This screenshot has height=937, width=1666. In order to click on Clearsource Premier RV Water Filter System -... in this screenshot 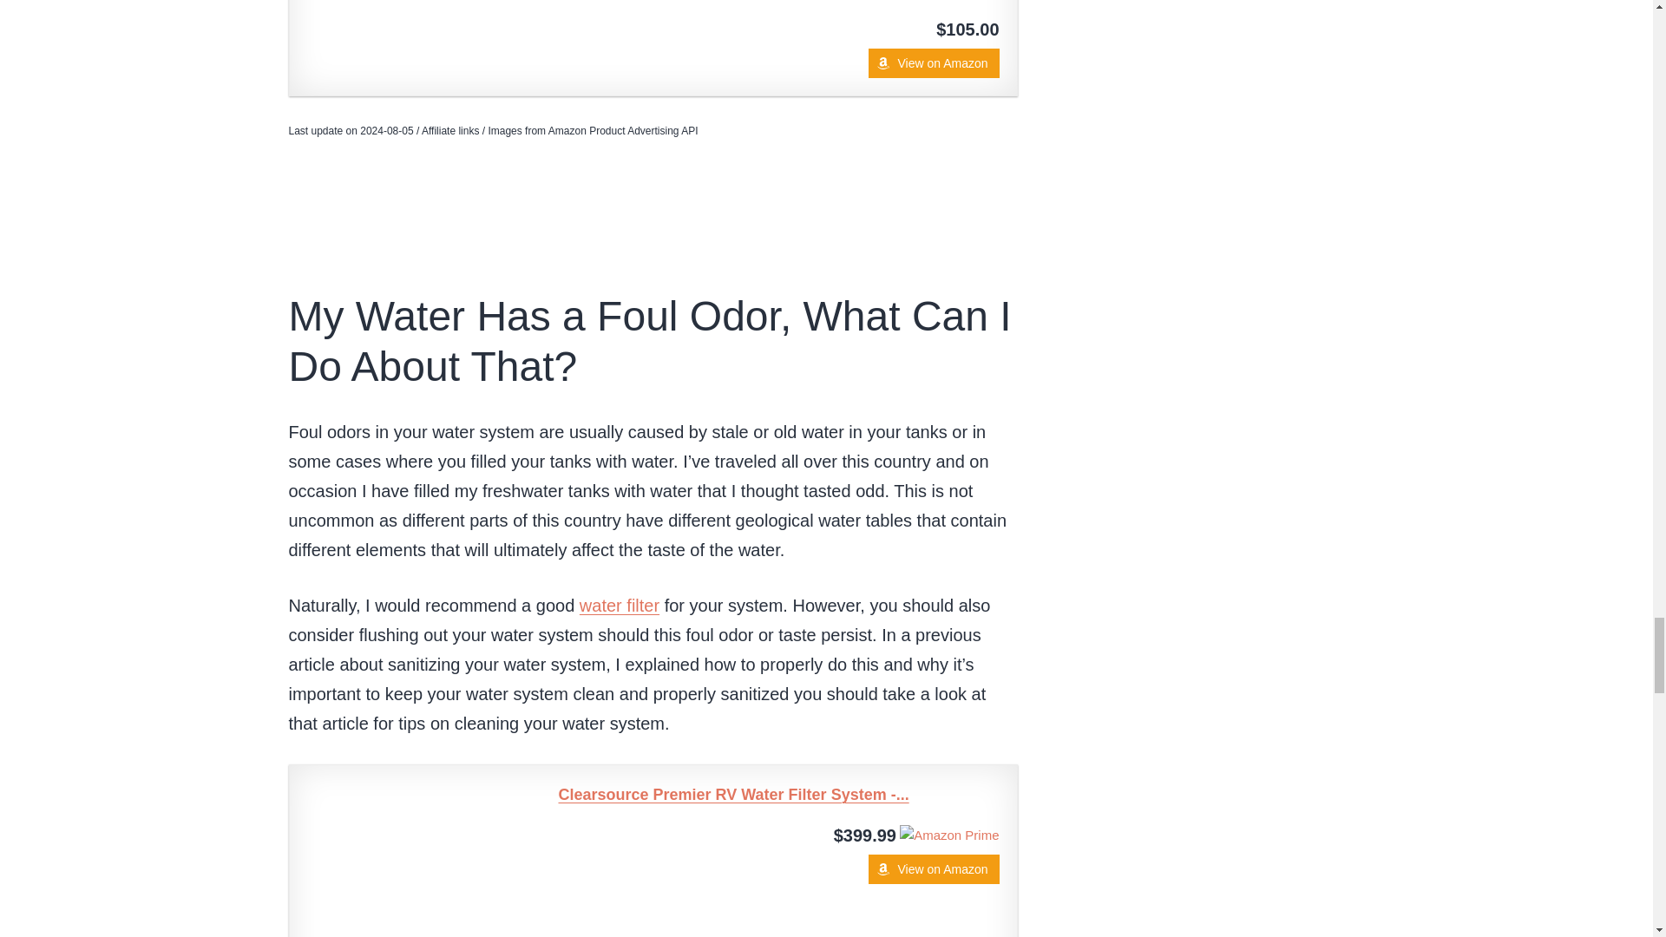, I will do `click(415, 859)`.